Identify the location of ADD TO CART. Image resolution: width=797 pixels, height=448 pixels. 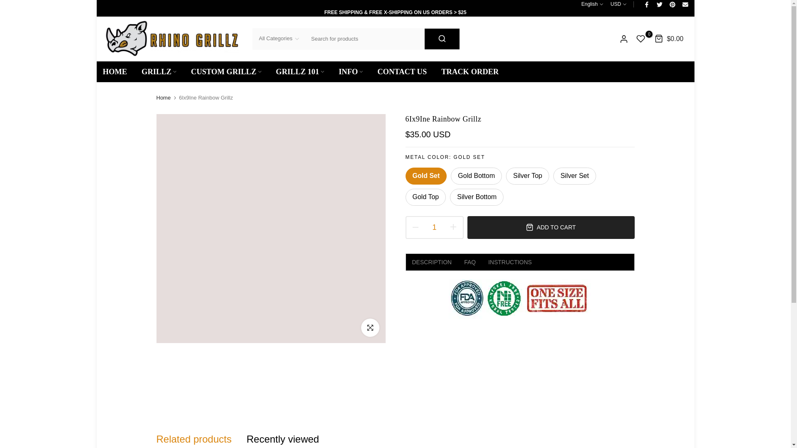
(550, 227).